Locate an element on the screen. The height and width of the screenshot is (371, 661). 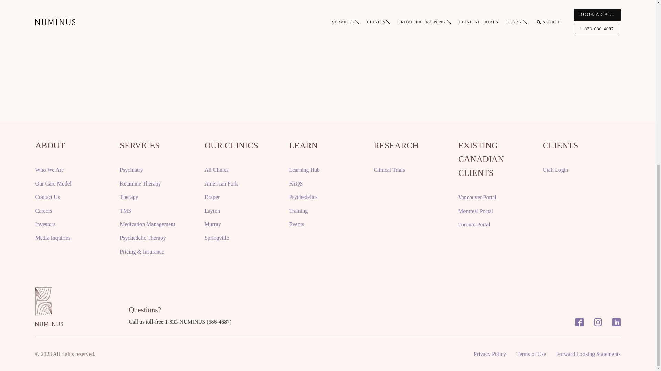
Careers is located at coordinates (43, 211).